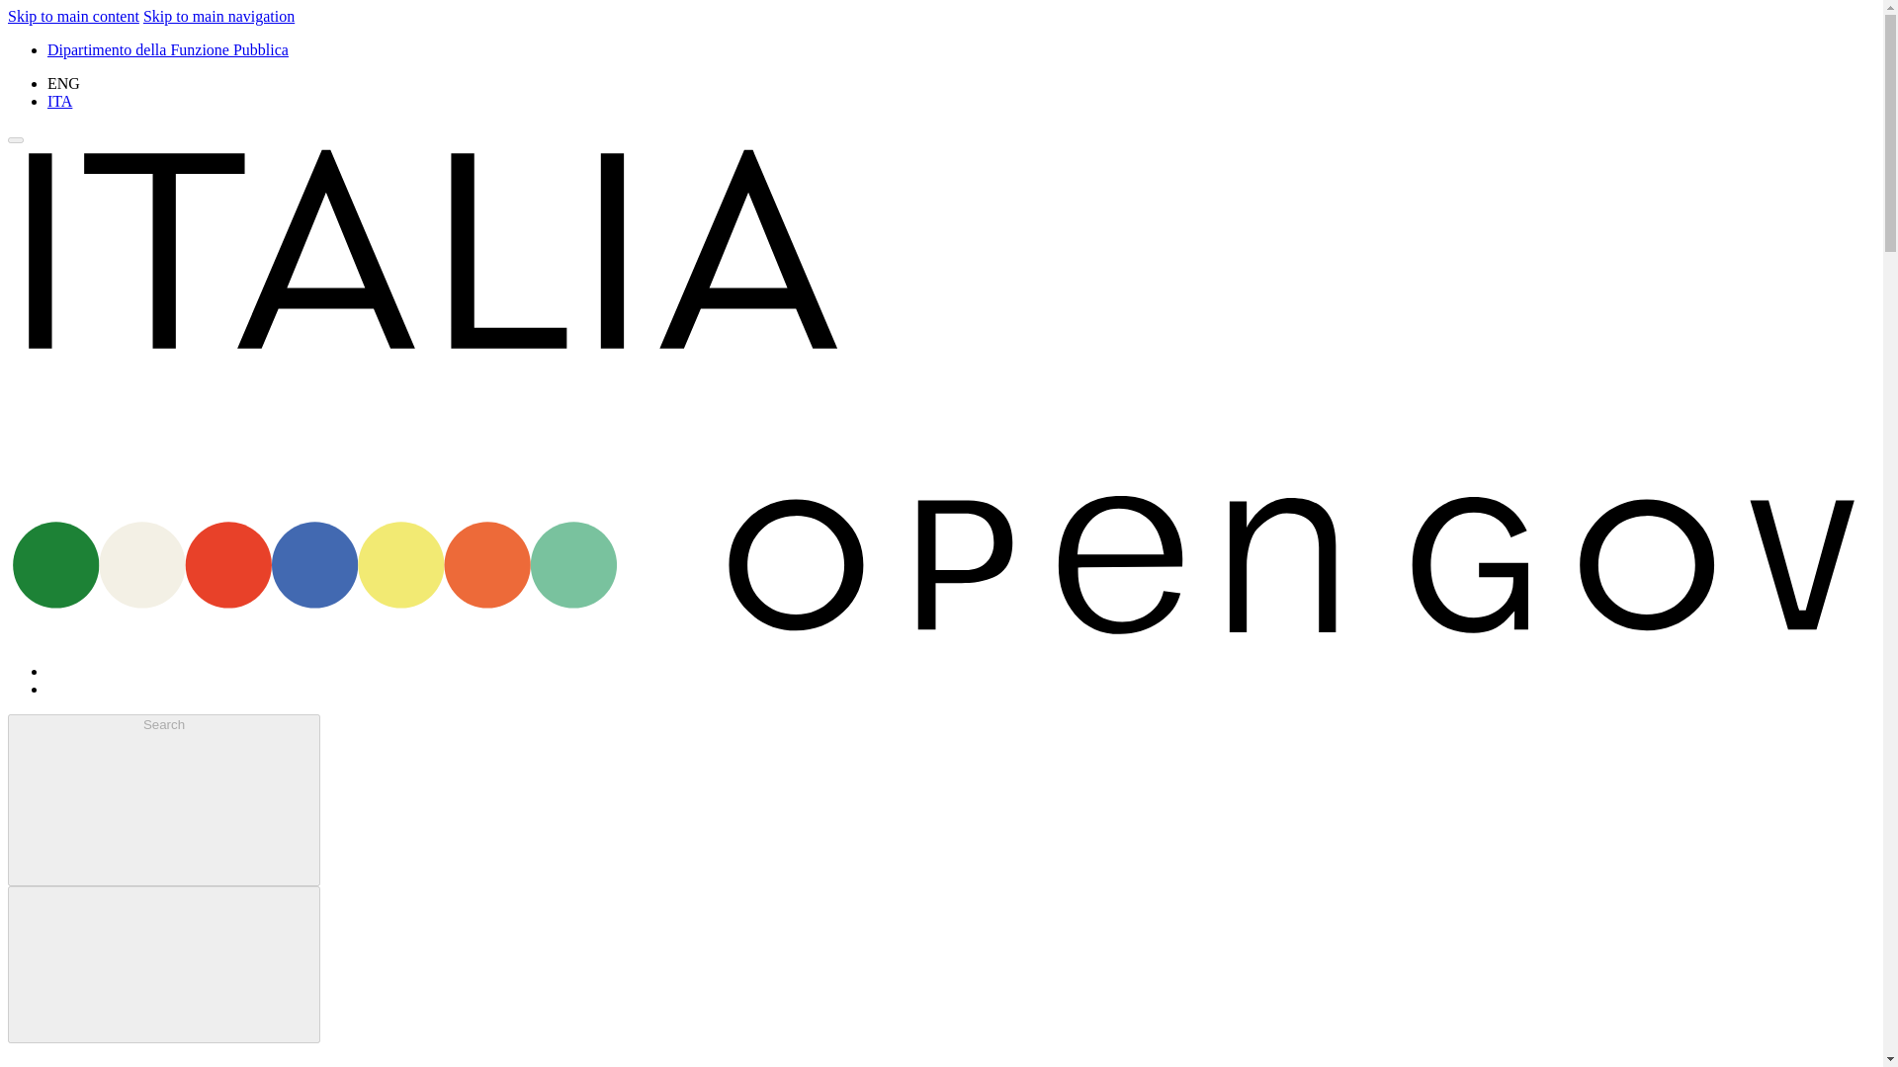 This screenshot has width=1898, height=1067. What do you see at coordinates (218, 16) in the screenshot?
I see `Skip to main navigation` at bounding box center [218, 16].